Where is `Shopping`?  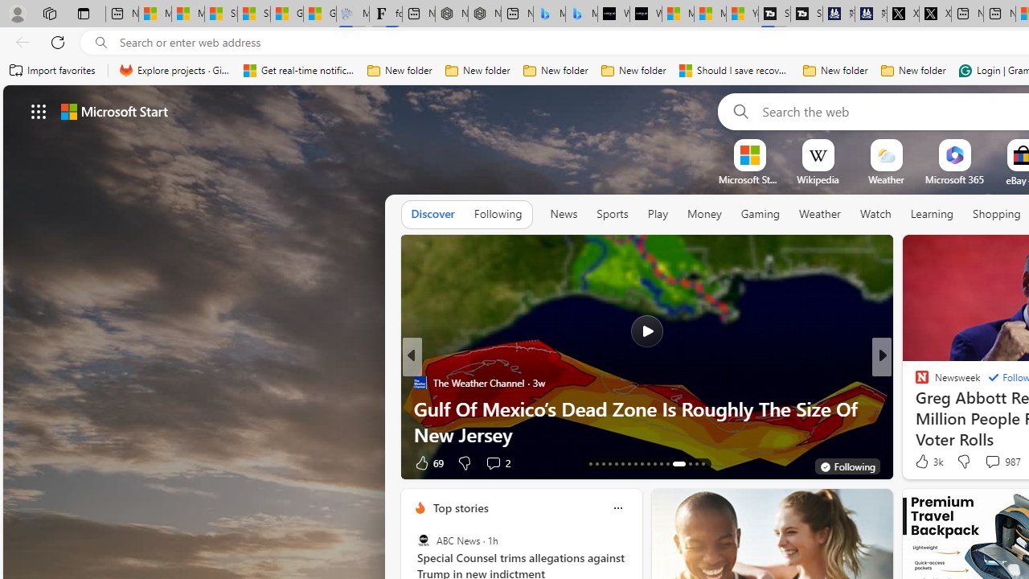 Shopping is located at coordinates (997, 214).